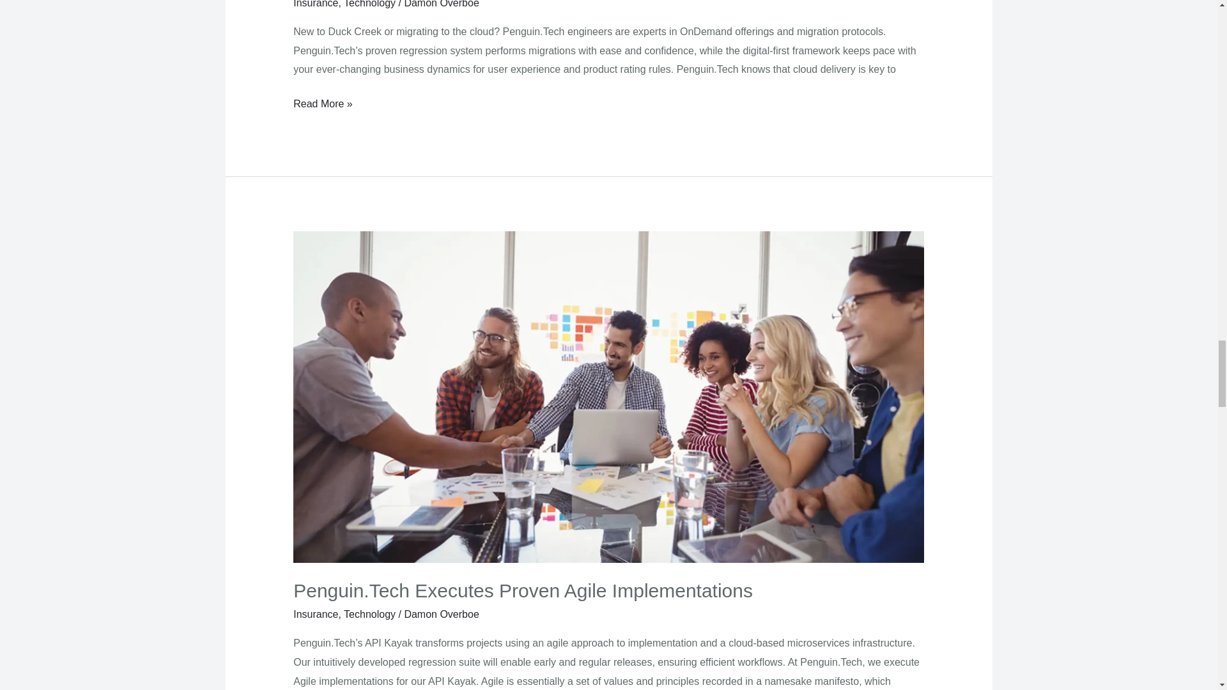  I want to click on View all posts by Damon Overboe, so click(441, 4).